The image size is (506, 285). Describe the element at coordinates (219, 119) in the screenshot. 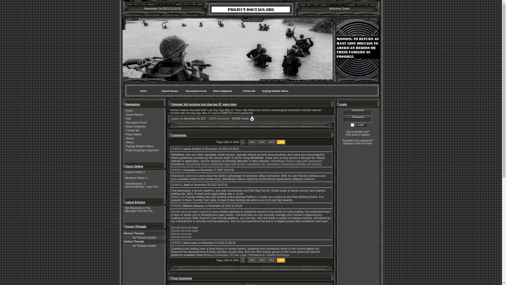

I see `14635 Comments` at that location.